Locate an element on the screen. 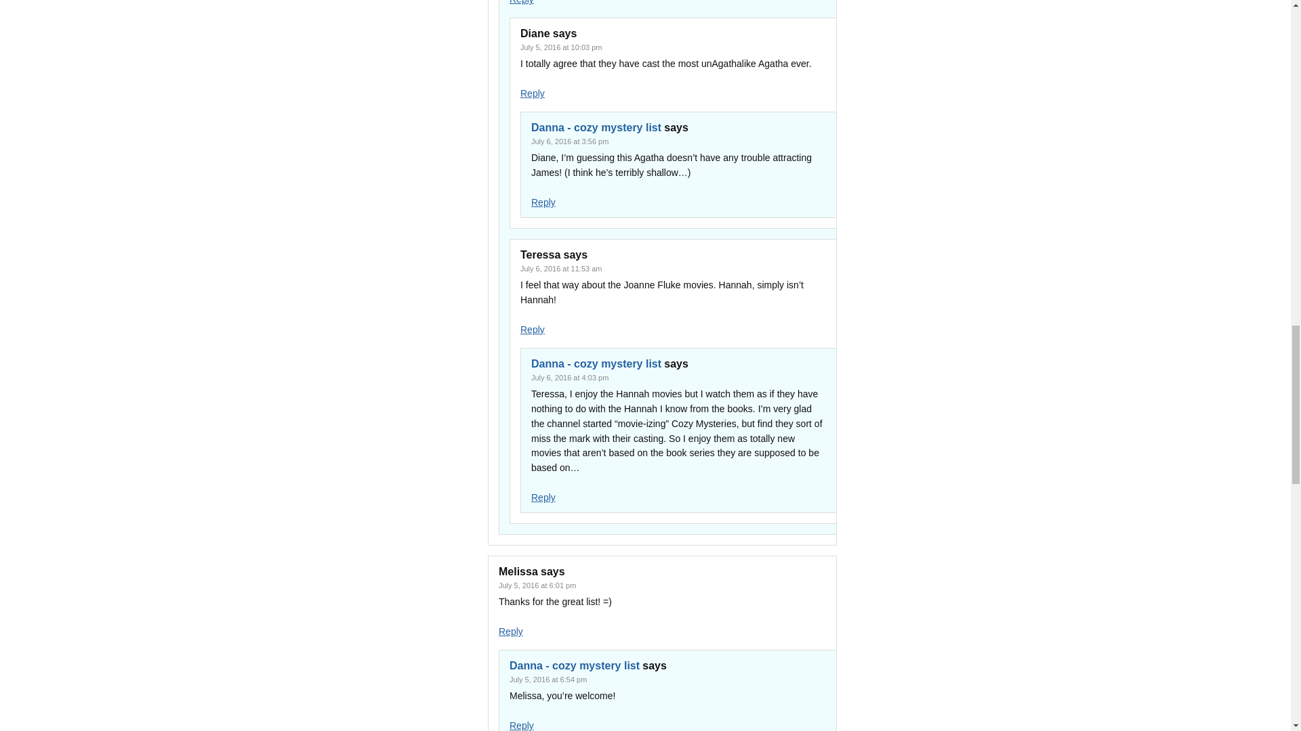 This screenshot has height=731, width=1301. Danna - cozy mystery list is located at coordinates (575, 666).